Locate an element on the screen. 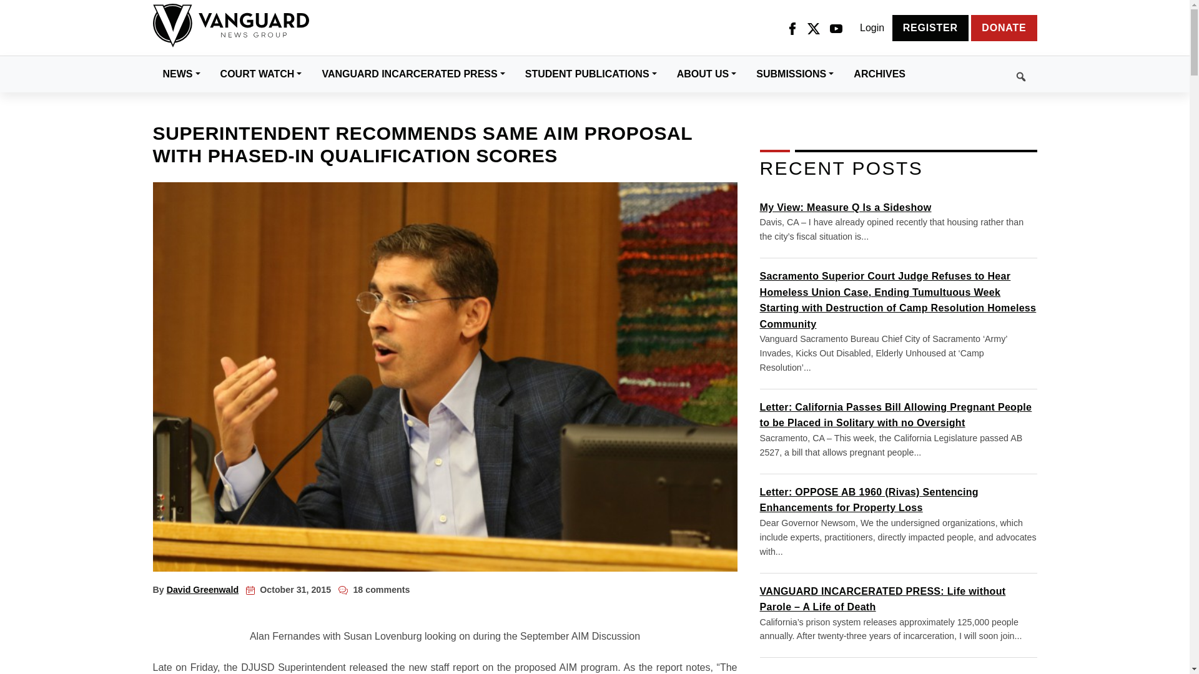  YouTube is located at coordinates (836, 28).